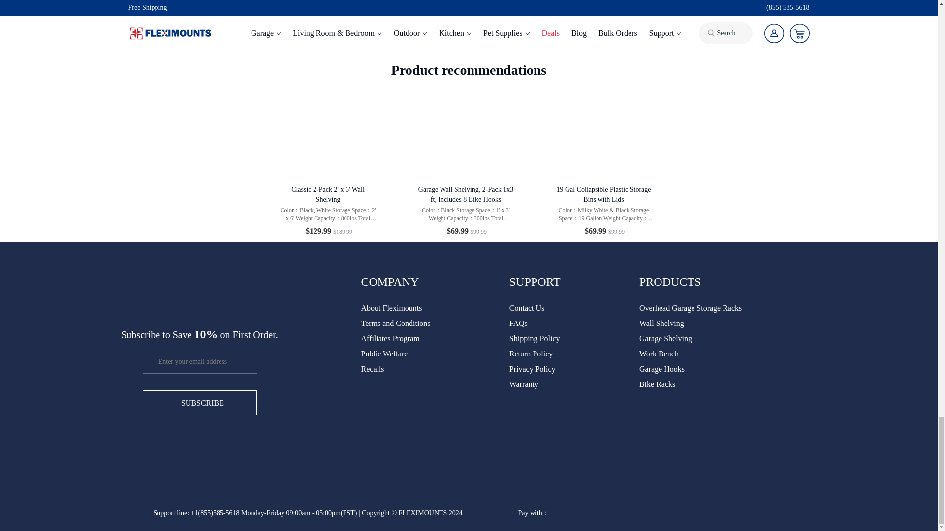  Describe the element at coordinates (373, 369) in the screenshot. I see `Recalls` at that location.